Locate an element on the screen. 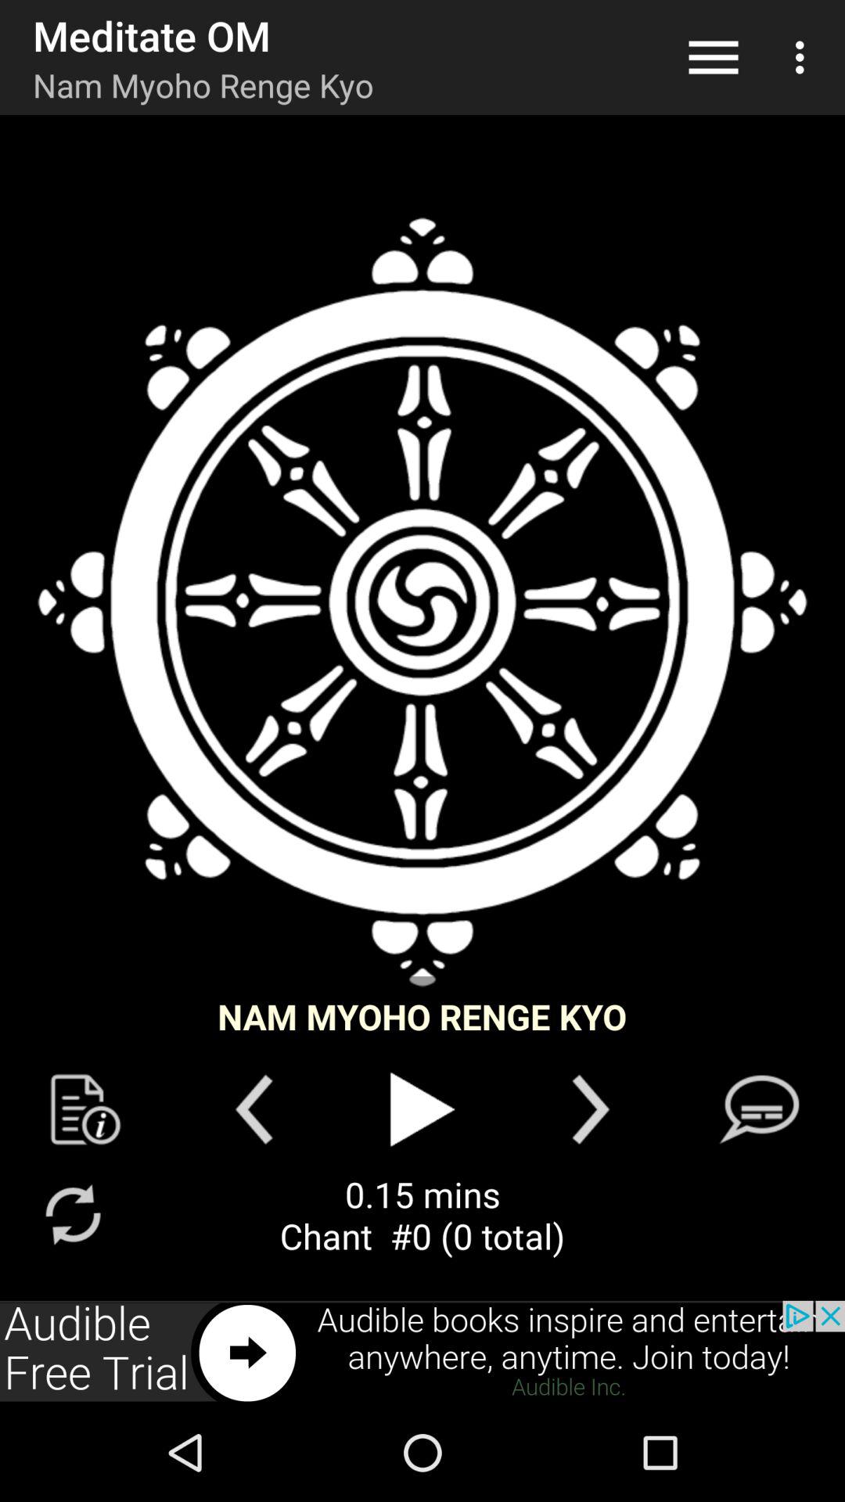 The image size is (845, 1502). rotate button is located at coordinates (72, 1214).